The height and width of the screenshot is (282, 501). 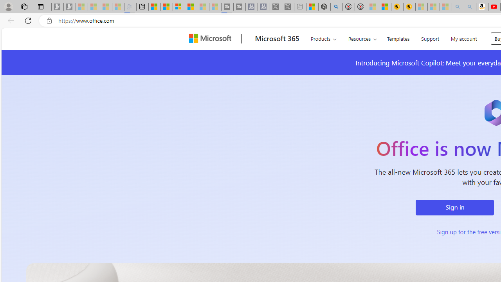 What do you see at coordinates (337, 7) in the screenshot?
I see `poe - Search` at bounding box center [337, 7].